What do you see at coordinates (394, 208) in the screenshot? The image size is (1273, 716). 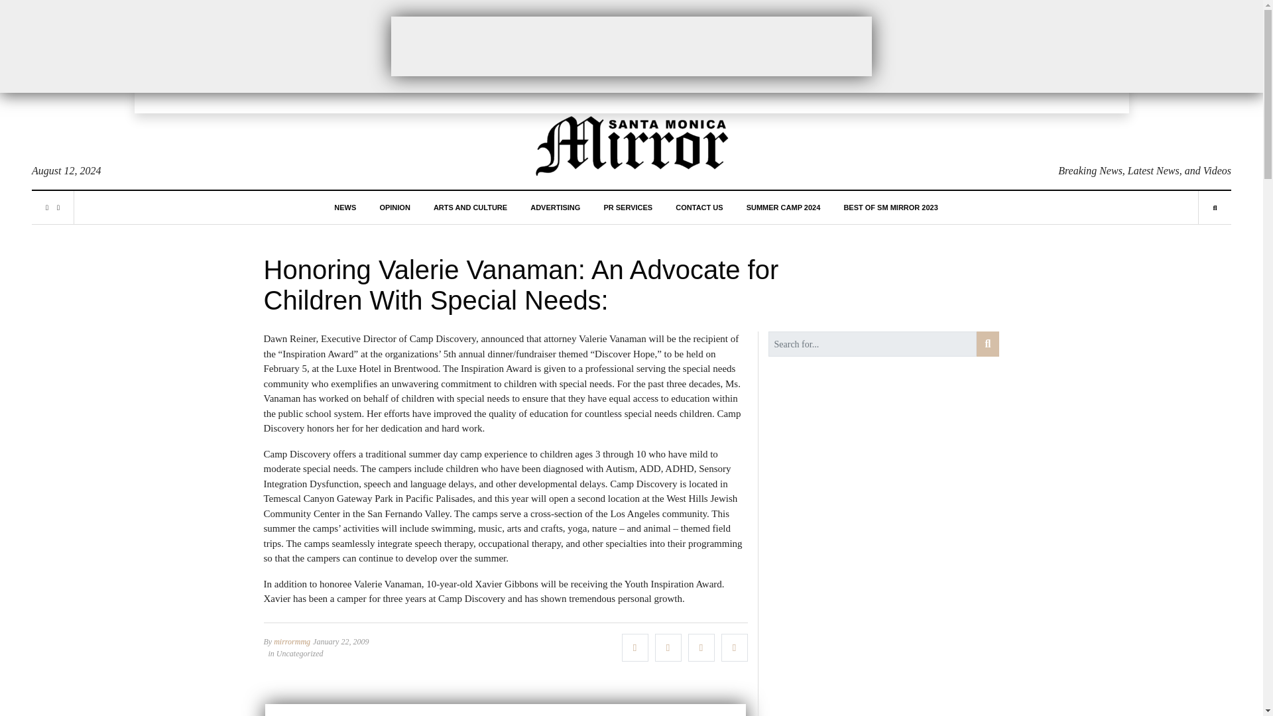 I see `OPINION` at bounding box center [394, 208].